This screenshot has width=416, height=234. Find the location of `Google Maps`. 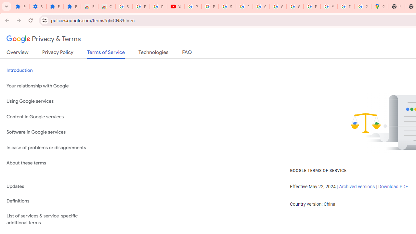

Google Maps is located at coordinates (380, 6).